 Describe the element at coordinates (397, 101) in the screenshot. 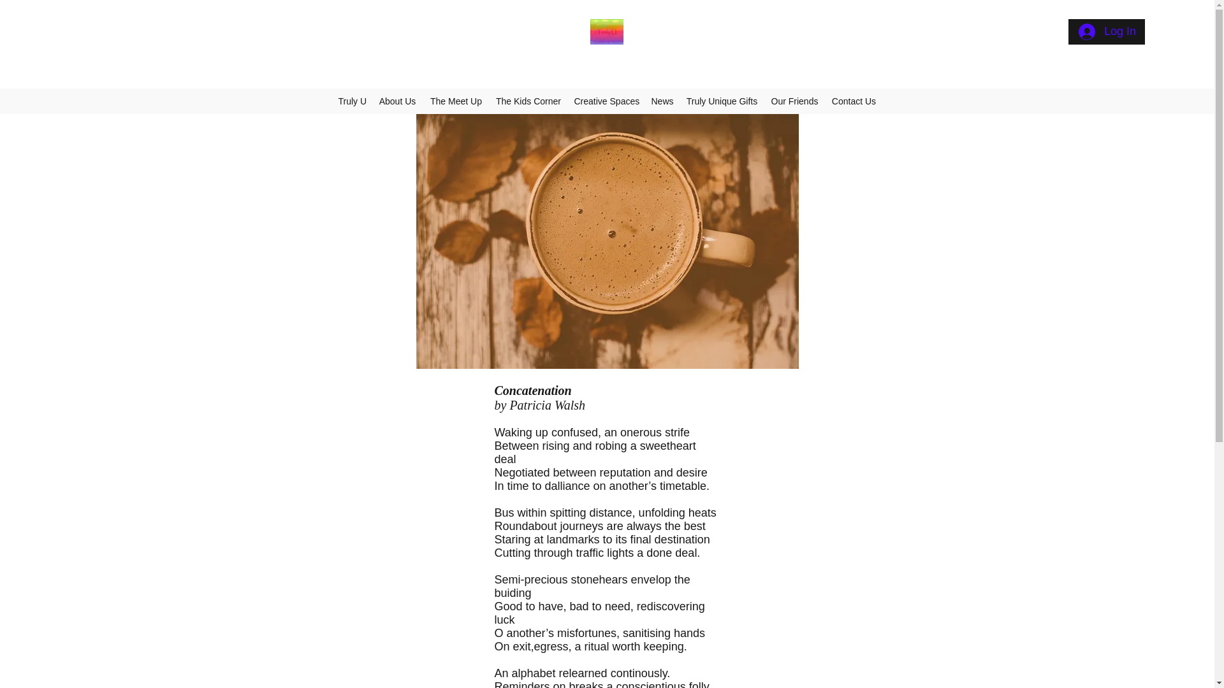

I see `About Us` at that location.